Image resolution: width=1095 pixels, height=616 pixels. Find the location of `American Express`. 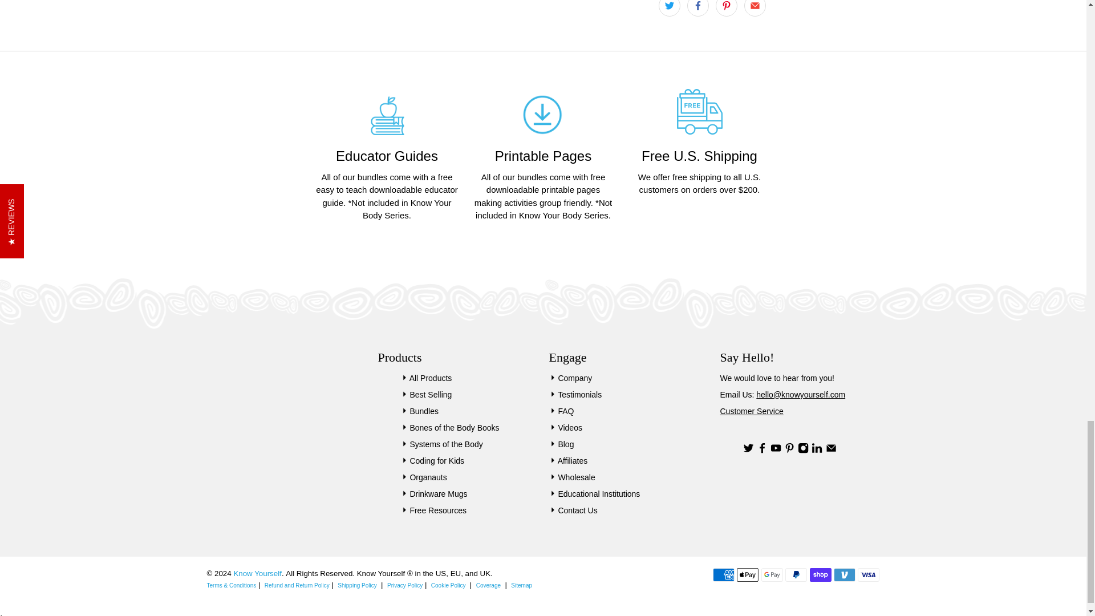

American Express is located at coordinates (723, 574).